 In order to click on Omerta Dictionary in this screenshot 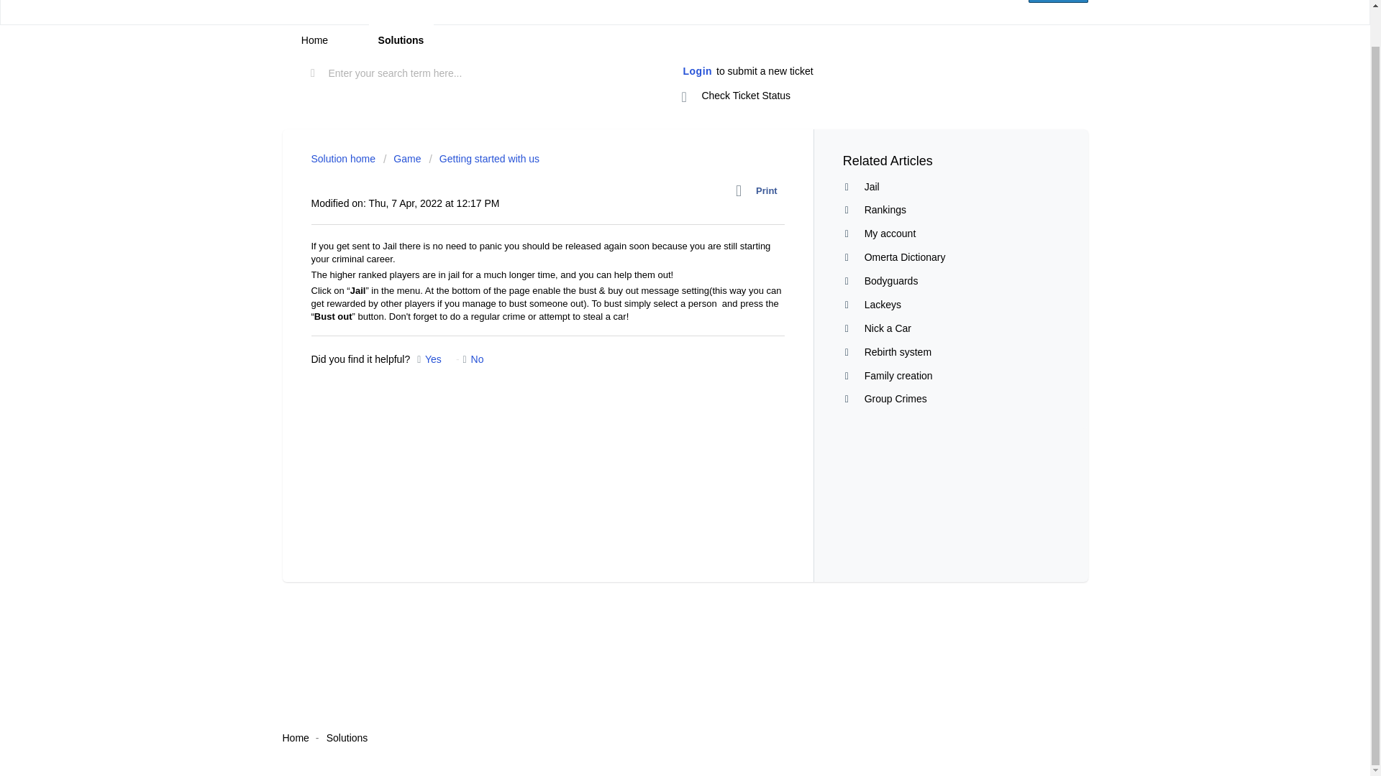, I will do `click(905, 257)`.